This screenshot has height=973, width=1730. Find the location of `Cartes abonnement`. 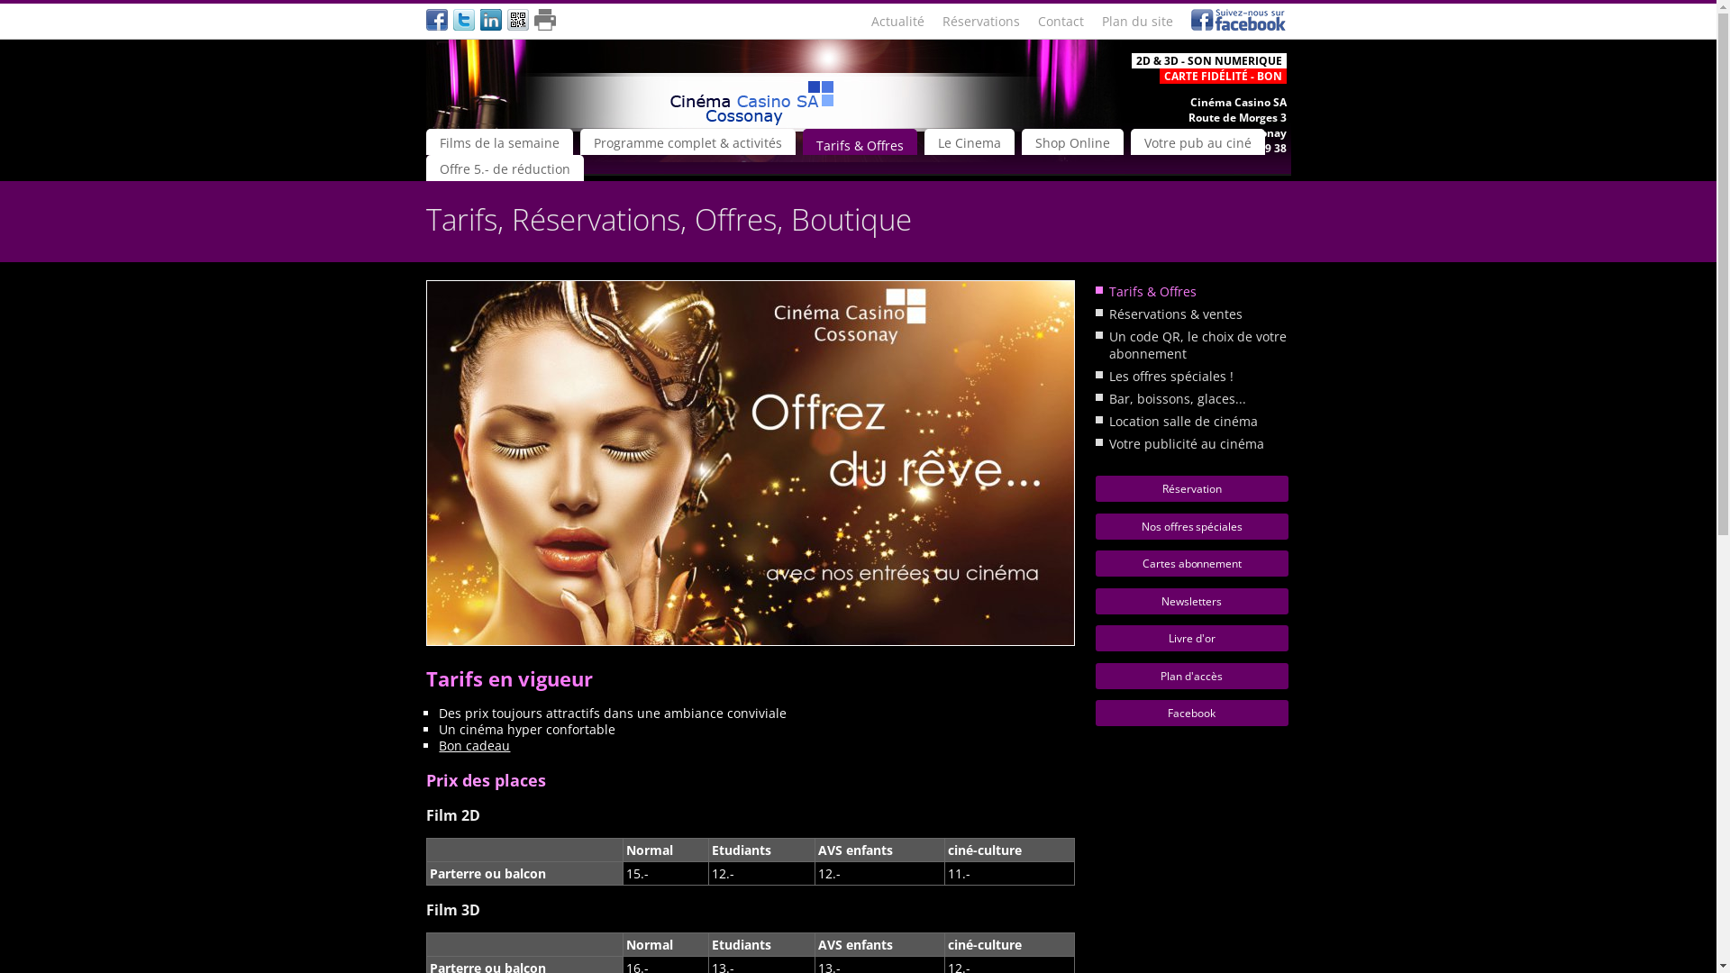

Cartes abonnement is located at coordinates (1192, 564).